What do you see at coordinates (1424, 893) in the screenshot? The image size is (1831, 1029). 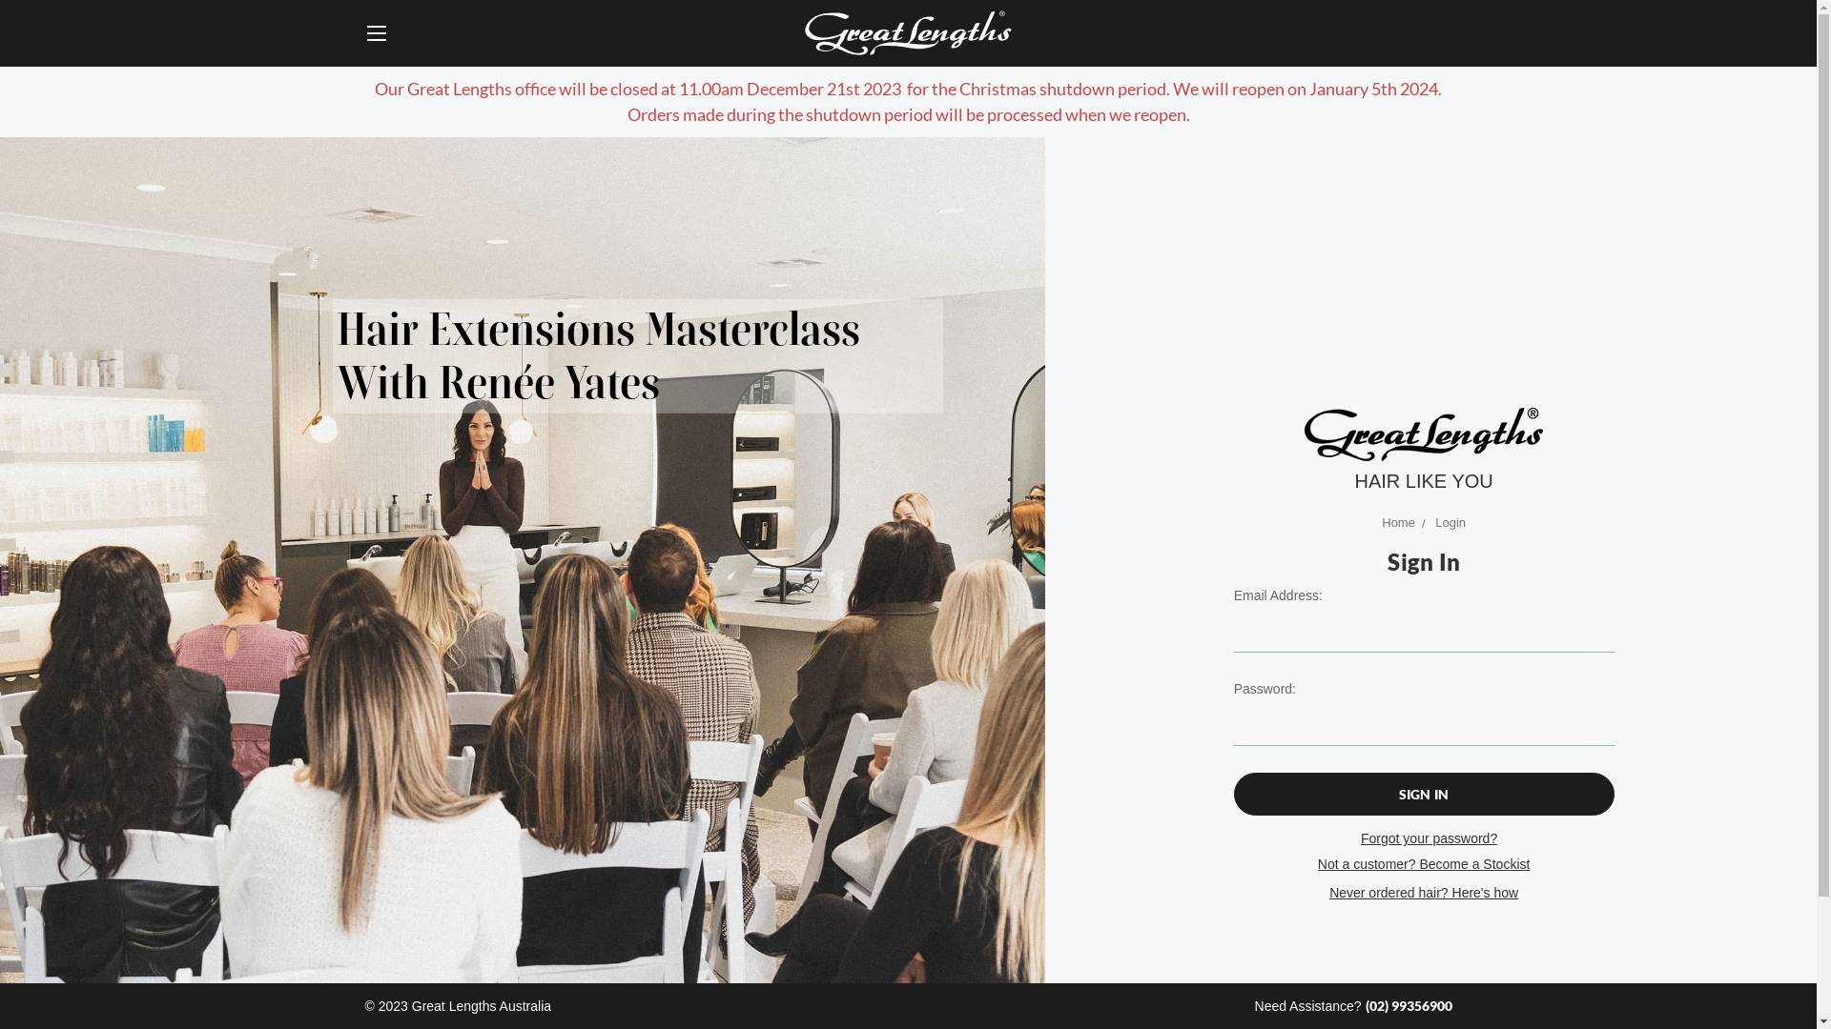 I see `Never ordered hair? Here's how` at bounding box center [1424, 893].